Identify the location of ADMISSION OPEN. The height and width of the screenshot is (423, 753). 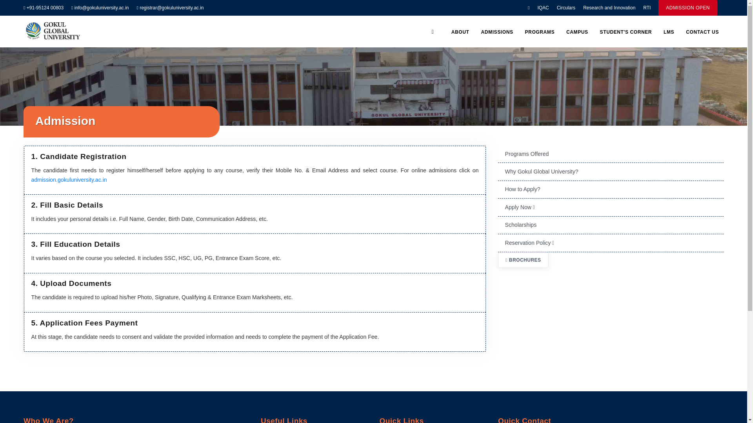
(688, 8).